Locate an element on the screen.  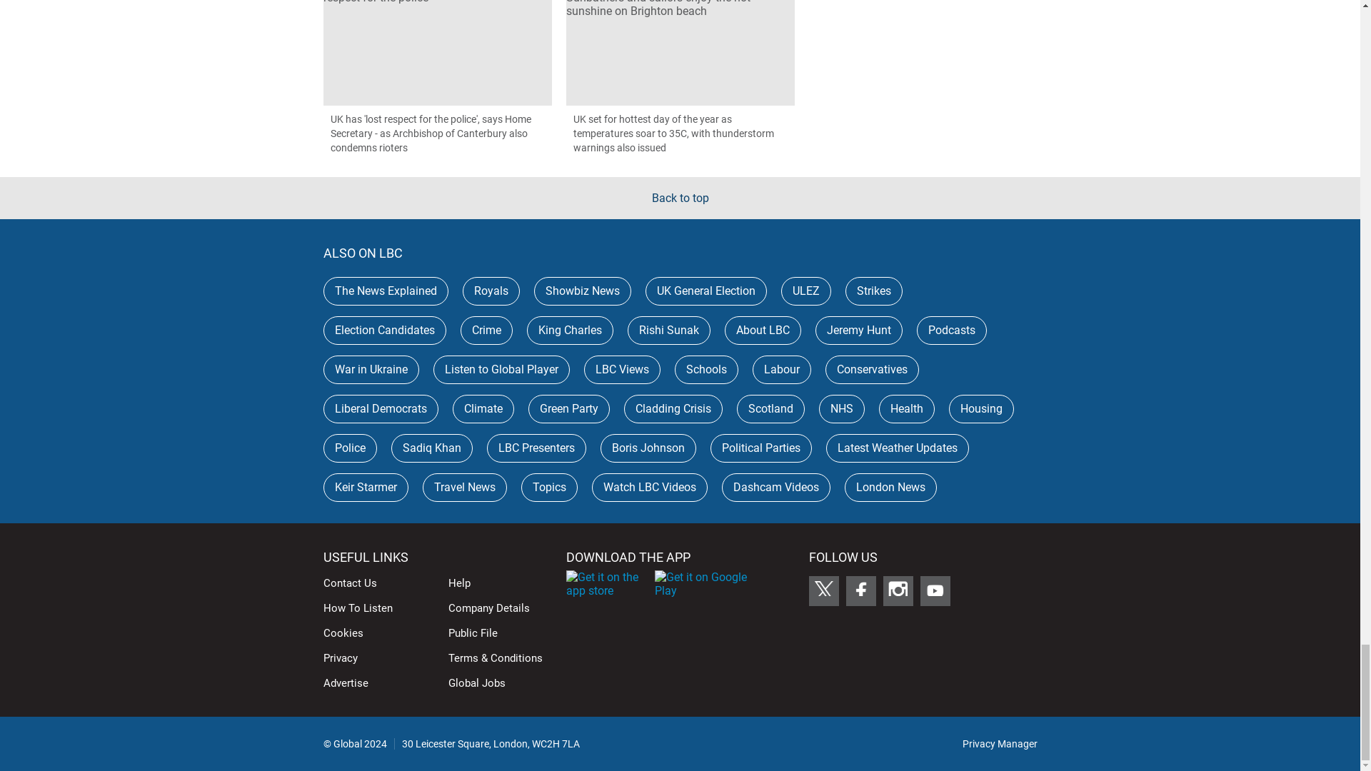
Follow LBC on Facebook is located at coordinates (860, 590).